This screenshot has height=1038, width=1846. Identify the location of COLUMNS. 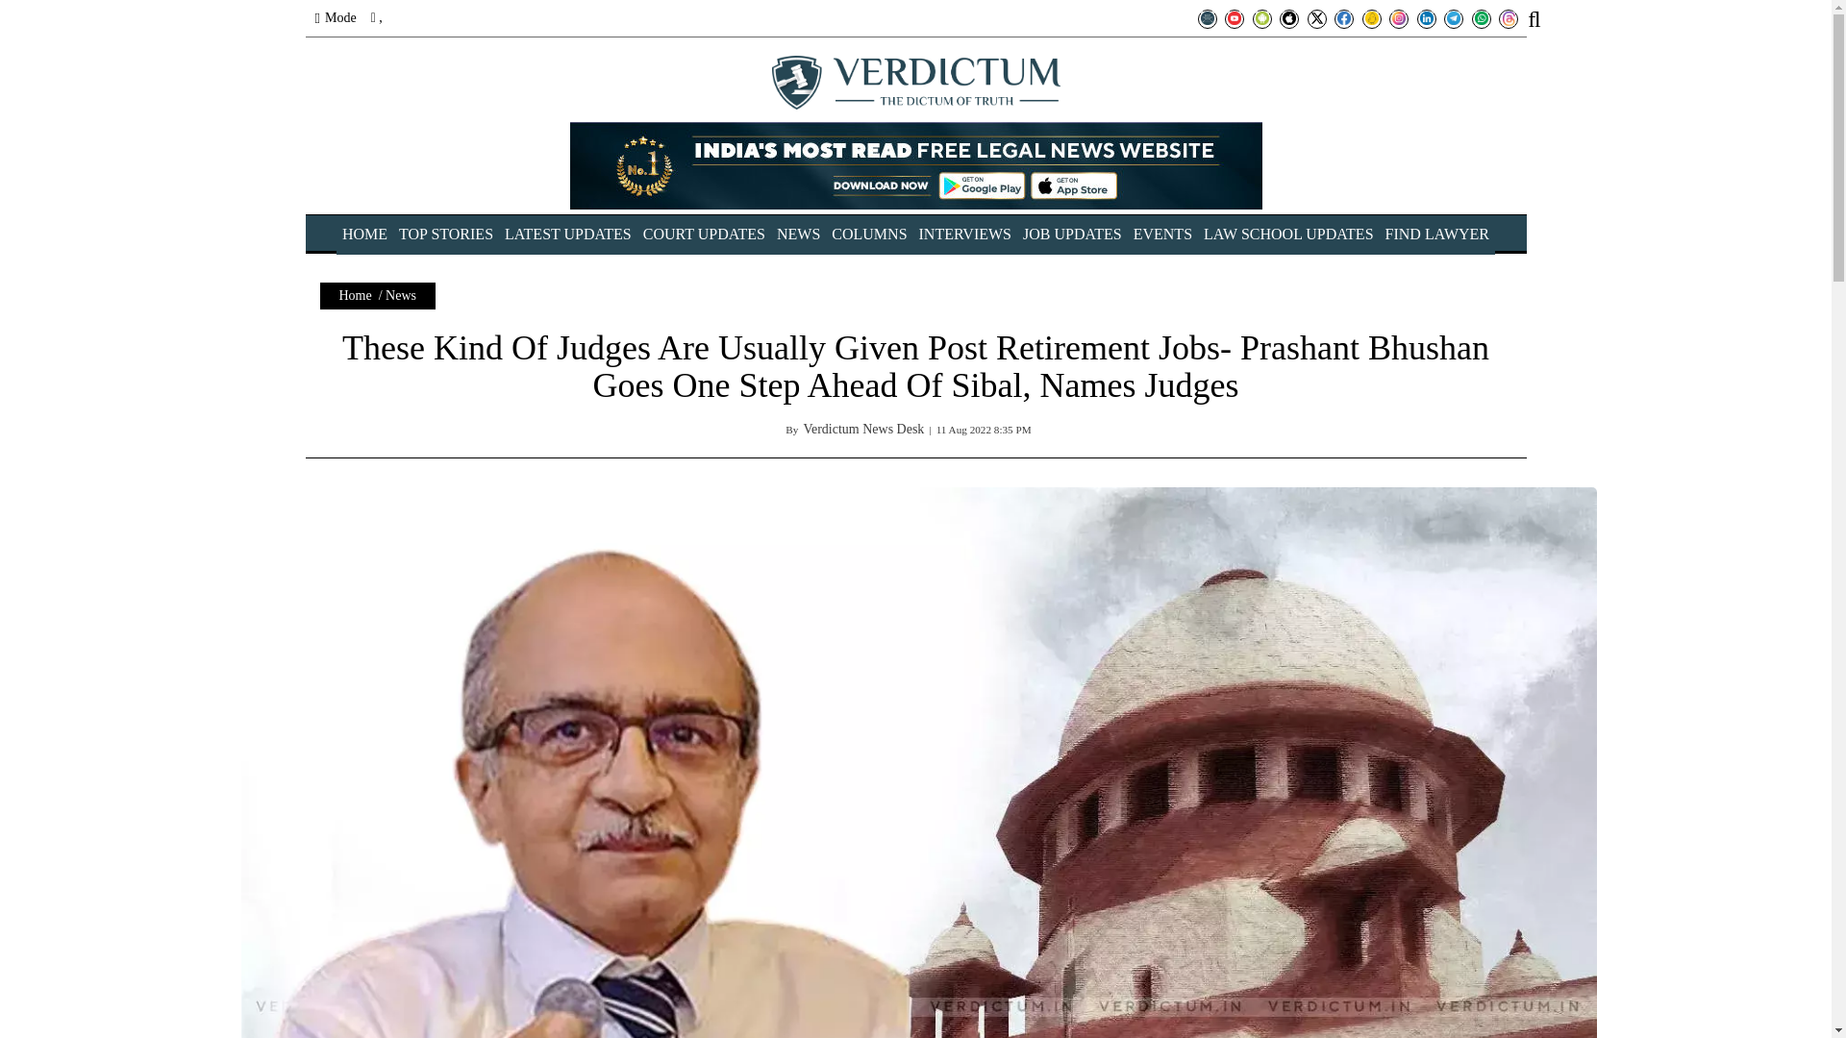
(869, 234).